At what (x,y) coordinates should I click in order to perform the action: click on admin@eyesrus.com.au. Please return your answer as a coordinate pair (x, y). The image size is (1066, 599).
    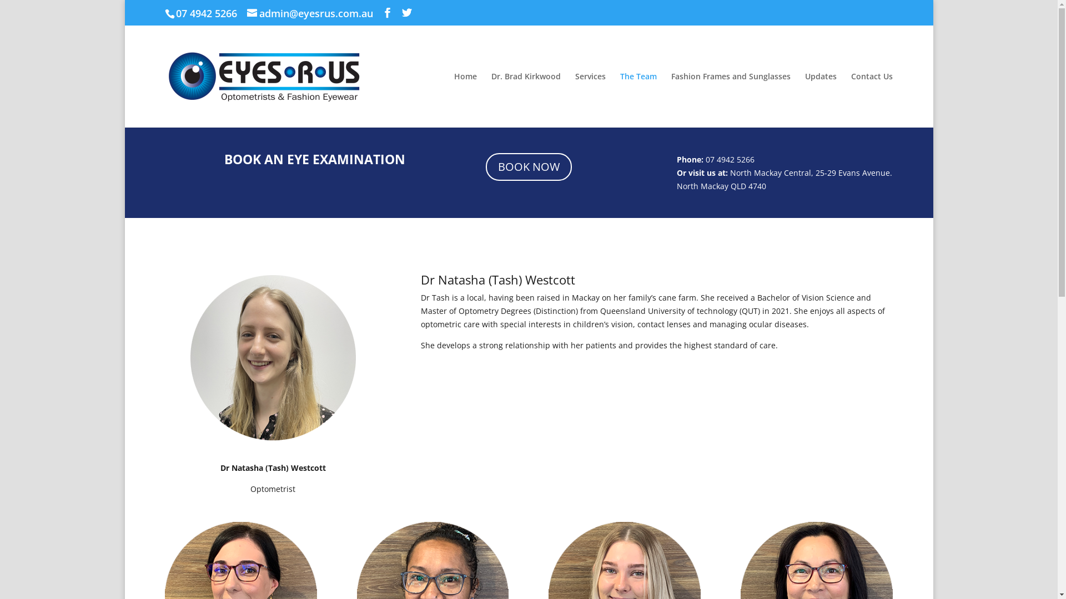
    Looking at the image, I should click on (310, 13).